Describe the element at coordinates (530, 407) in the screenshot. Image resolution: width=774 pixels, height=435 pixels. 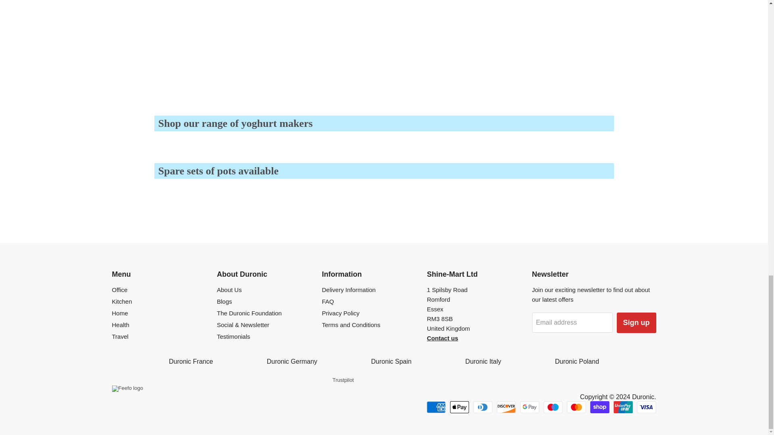
I see `Google Pay` at that location.